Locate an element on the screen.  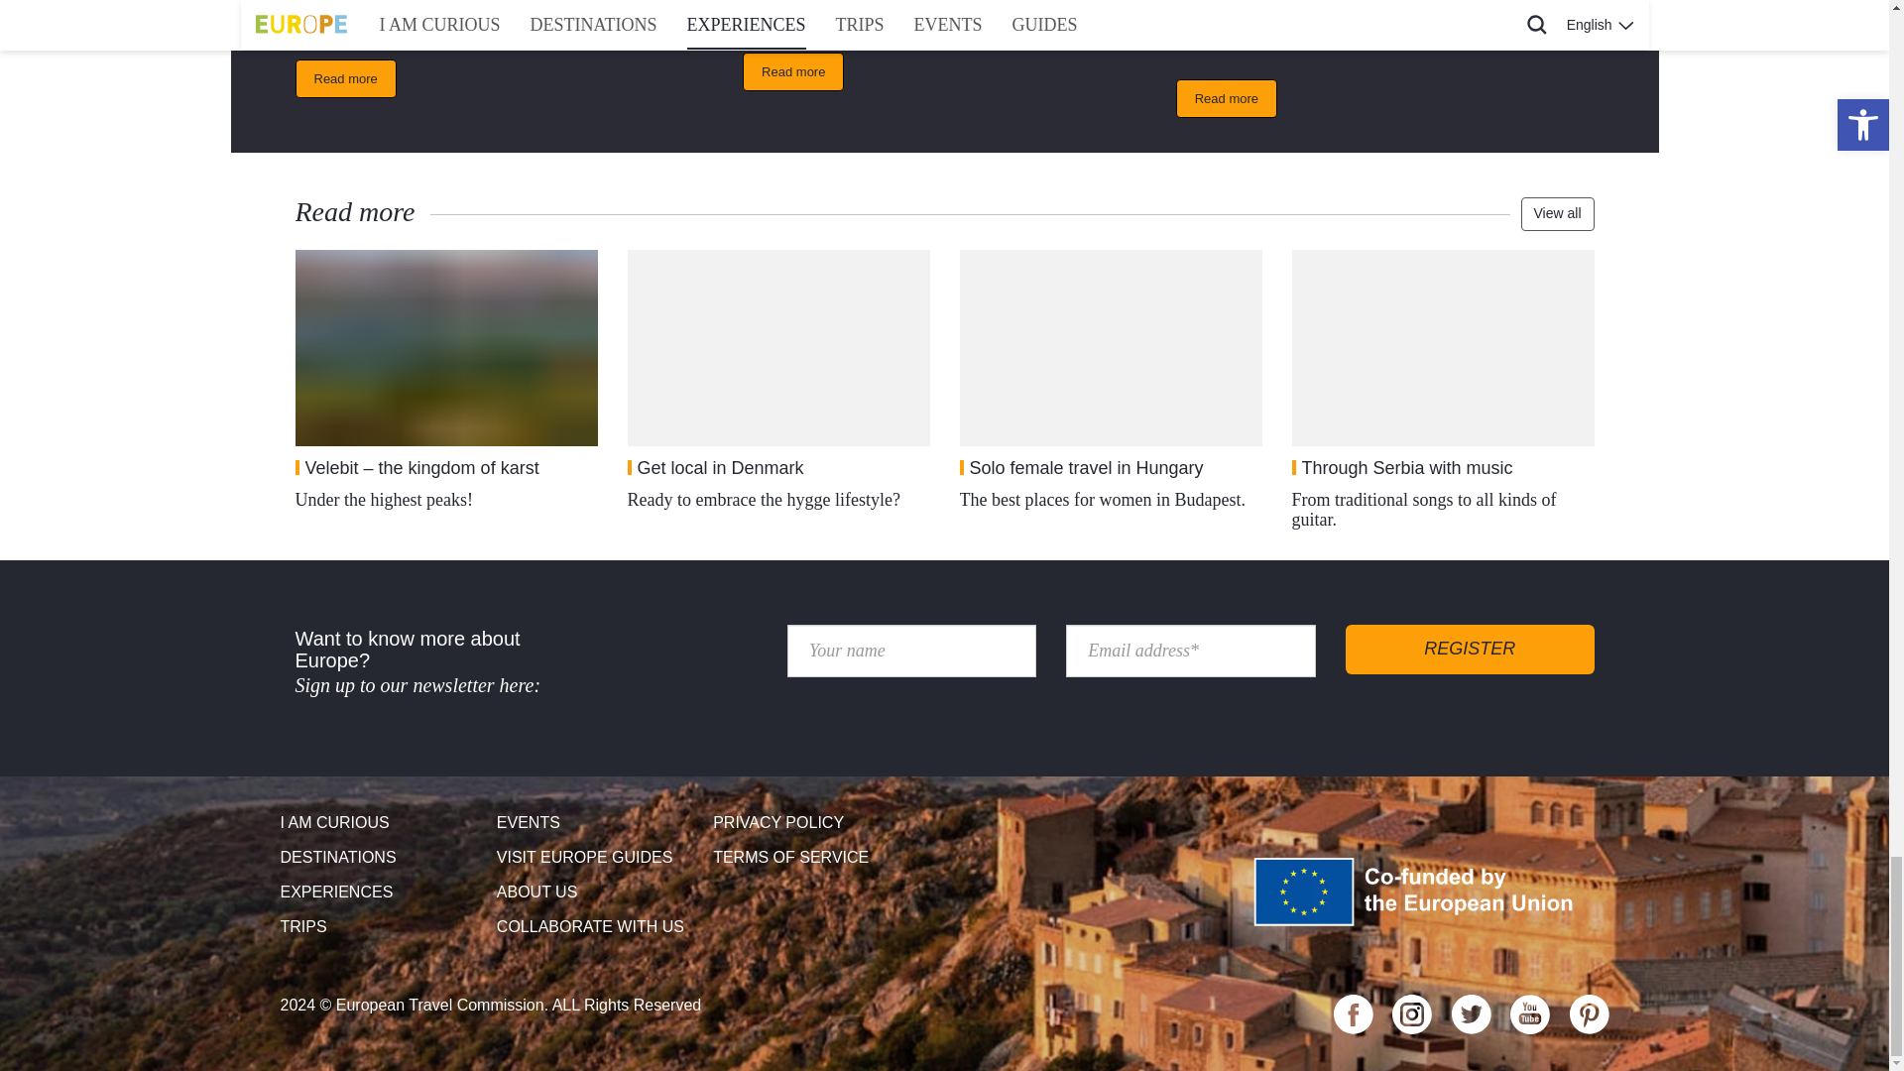
Register is located at coordinates (1470, 649).